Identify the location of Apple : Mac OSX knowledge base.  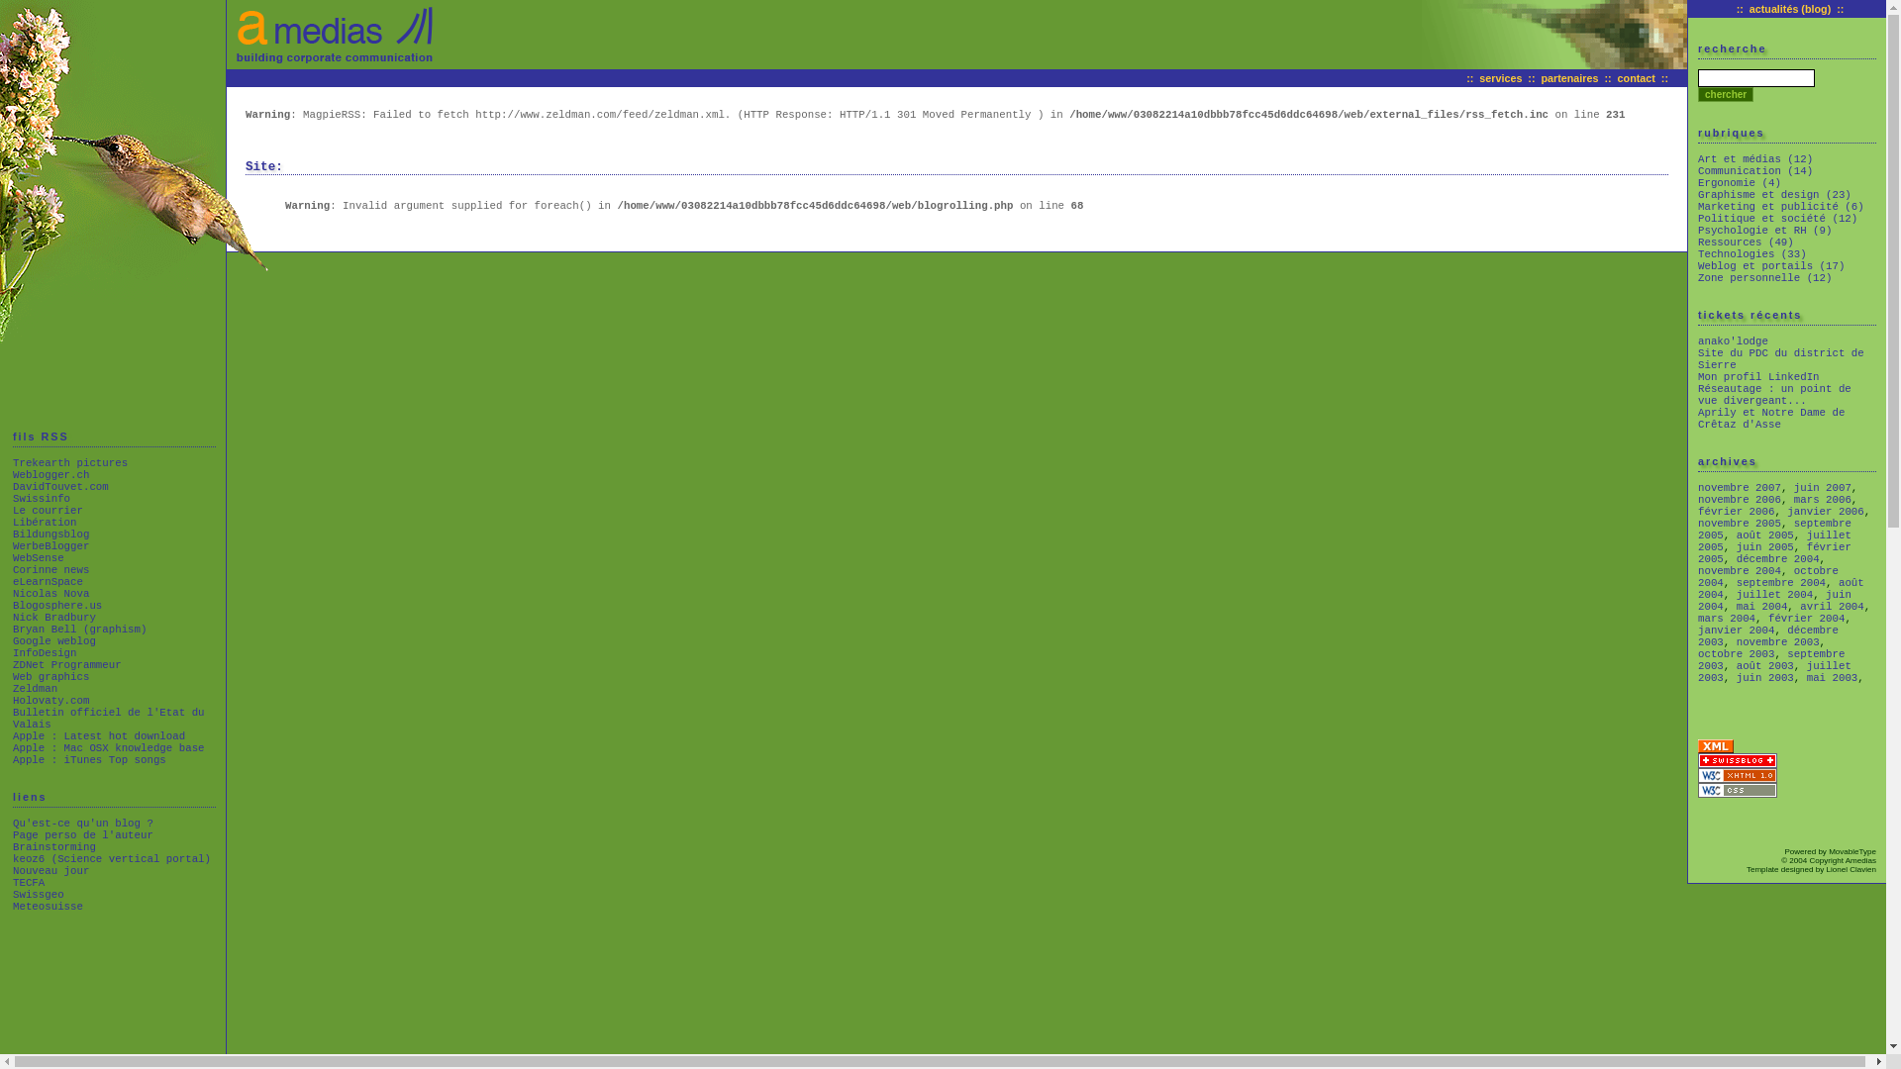
(109, 748).